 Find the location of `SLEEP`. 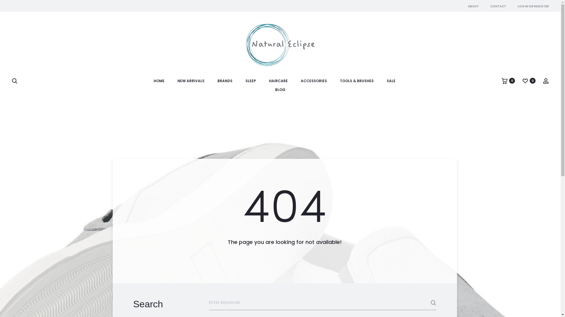

SLEEP is located at coordinates (251, 81).